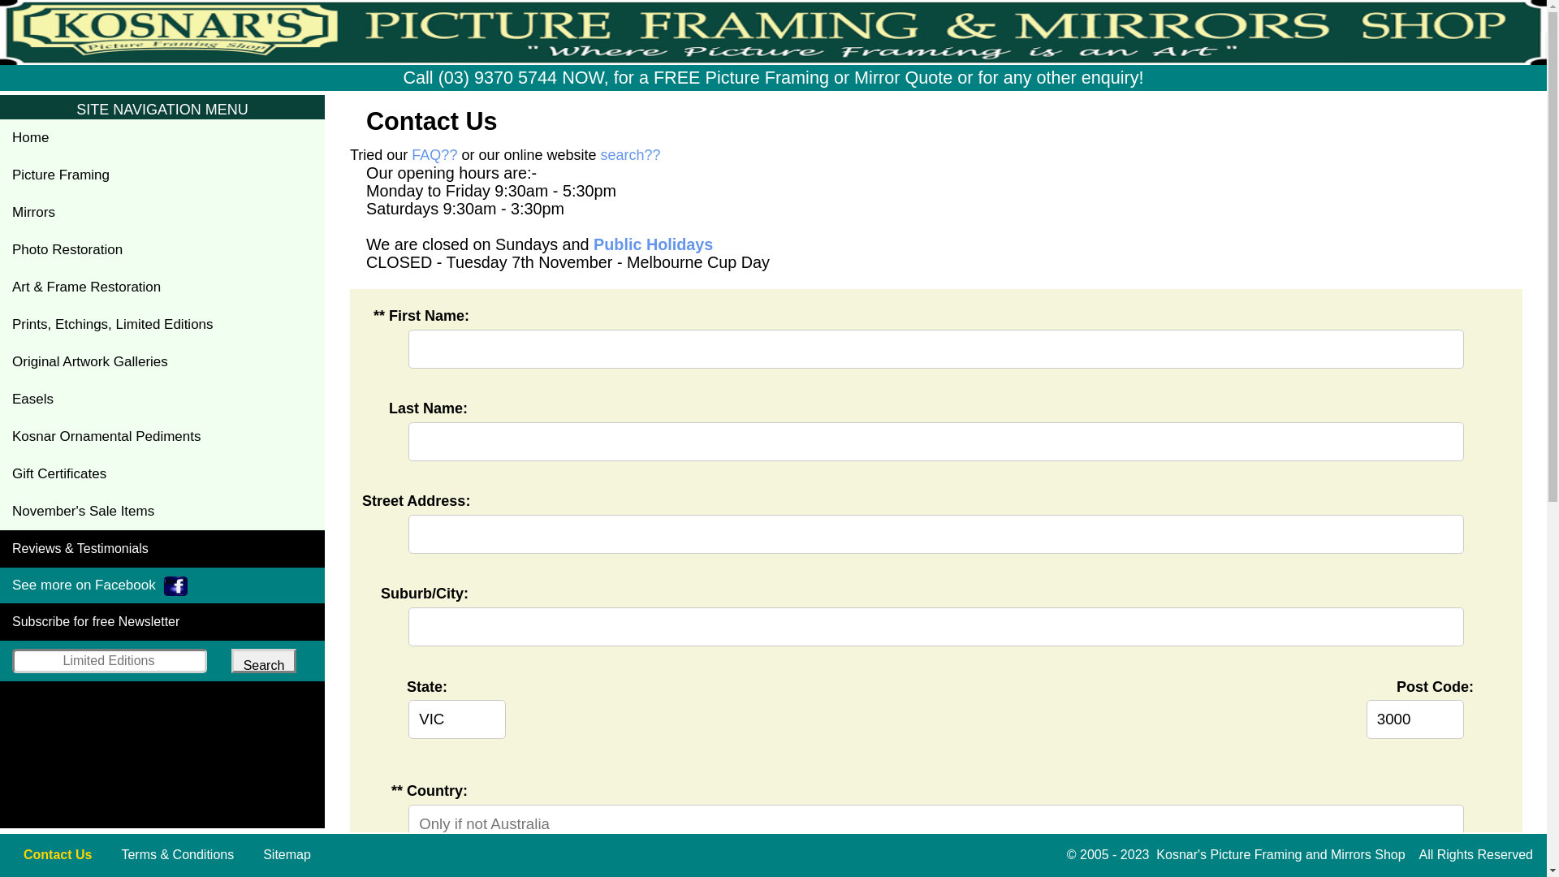 This screenshot has width=1559, height=877. What do you see at coordinates (162, 474) in the screenshot?
I see `Gift Certificates` at bounding box center [162, 474].